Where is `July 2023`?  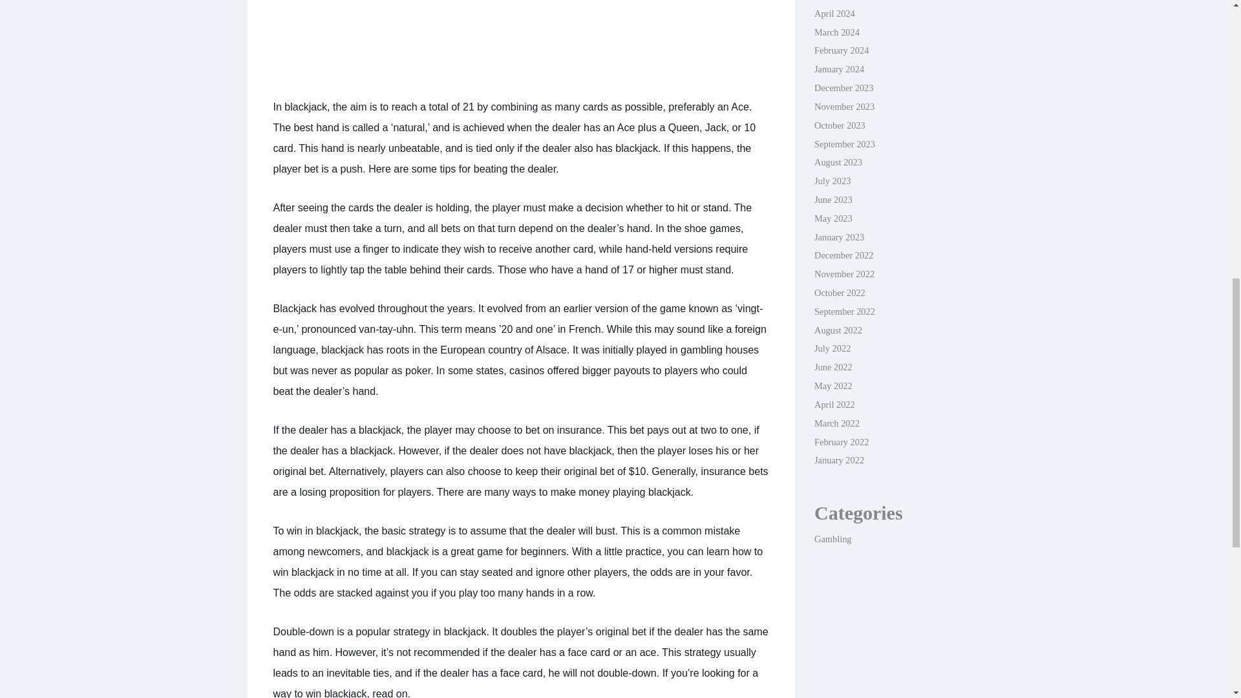
July 2023 is located at coordinates (832, 181).